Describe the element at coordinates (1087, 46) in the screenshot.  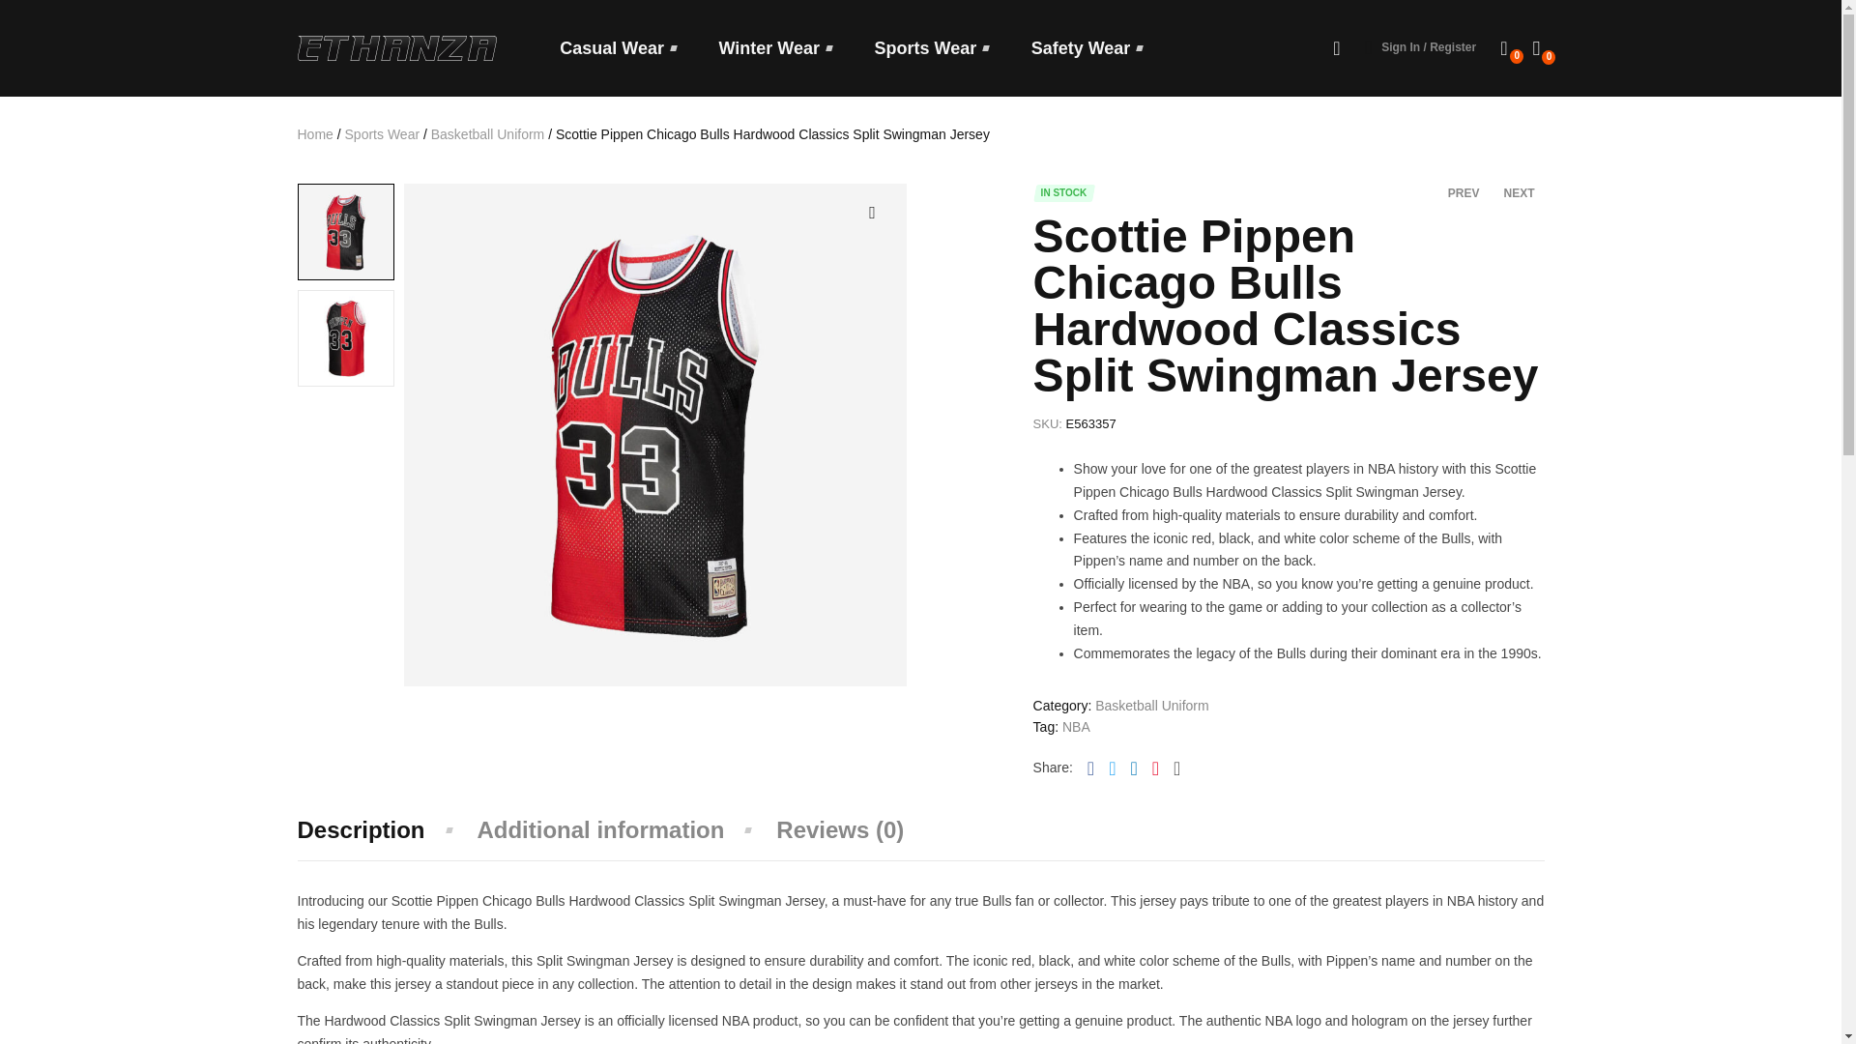
I see `Safety Wear` at that location.